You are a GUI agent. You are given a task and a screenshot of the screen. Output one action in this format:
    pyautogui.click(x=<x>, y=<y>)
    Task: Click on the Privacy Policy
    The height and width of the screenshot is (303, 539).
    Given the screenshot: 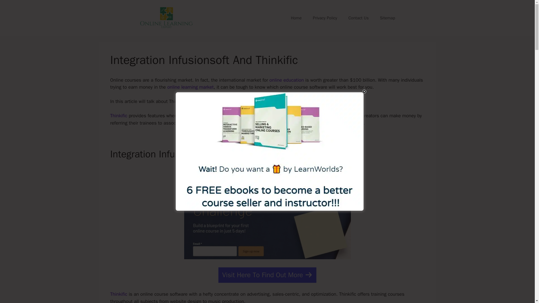 What is the action you would take?
    pyautogui.click(x=325, y=18)
    